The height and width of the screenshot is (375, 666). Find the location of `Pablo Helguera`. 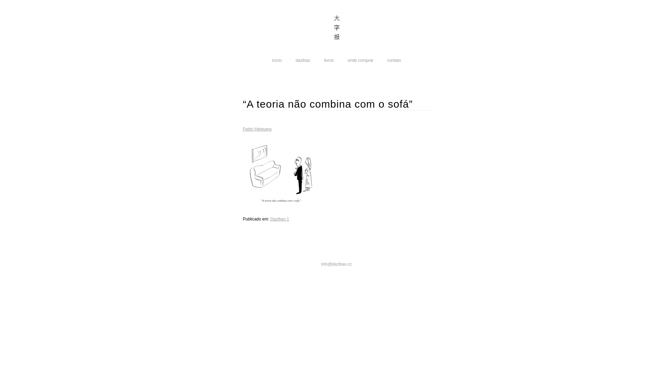

Pablo Helguera is located at coordinates (257, 129).